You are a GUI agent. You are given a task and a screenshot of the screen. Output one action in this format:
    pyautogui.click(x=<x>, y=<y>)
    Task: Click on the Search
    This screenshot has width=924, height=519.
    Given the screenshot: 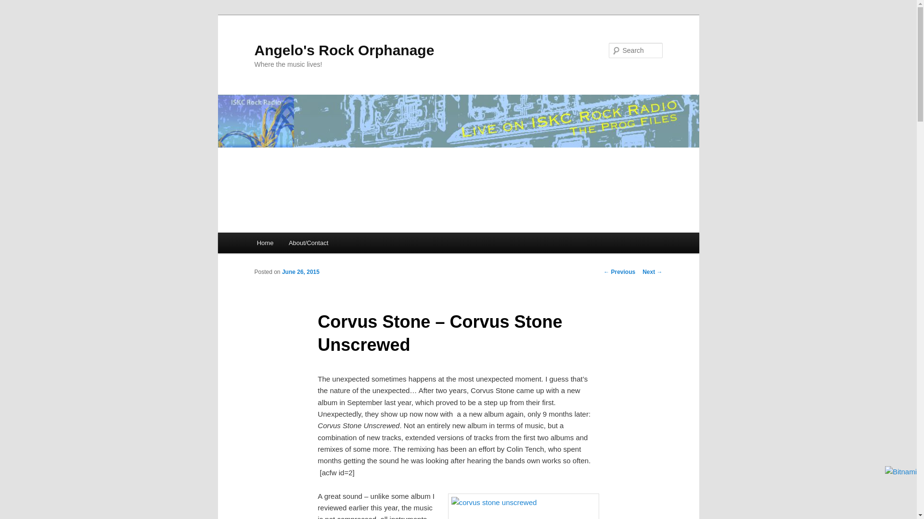 What is the action you would take?
    pyautogui.click(x=15, y=5)
    